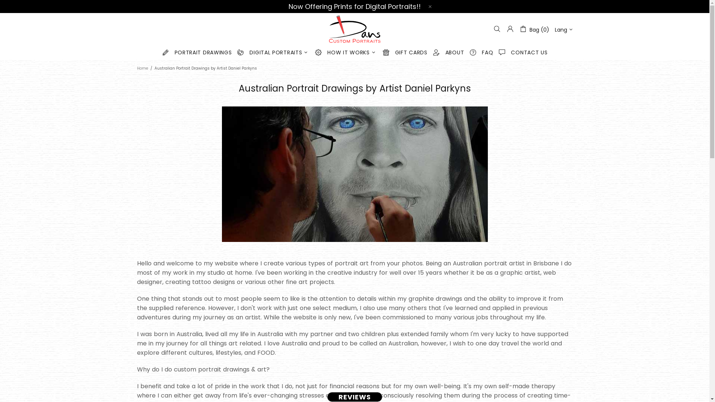 The height and width of the screenshot is (402, 715). Describe the element at coordinates (214, 306) in the screenshot. I see `Links` at that location.